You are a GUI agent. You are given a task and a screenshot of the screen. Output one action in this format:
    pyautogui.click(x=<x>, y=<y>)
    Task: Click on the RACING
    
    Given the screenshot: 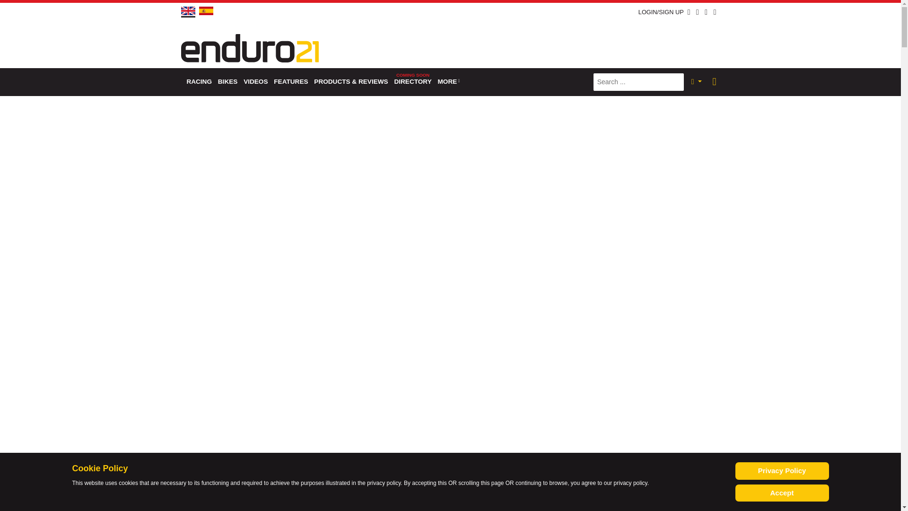 What is the action you would take?
    pyautogui.click(x=199, y=82)
    